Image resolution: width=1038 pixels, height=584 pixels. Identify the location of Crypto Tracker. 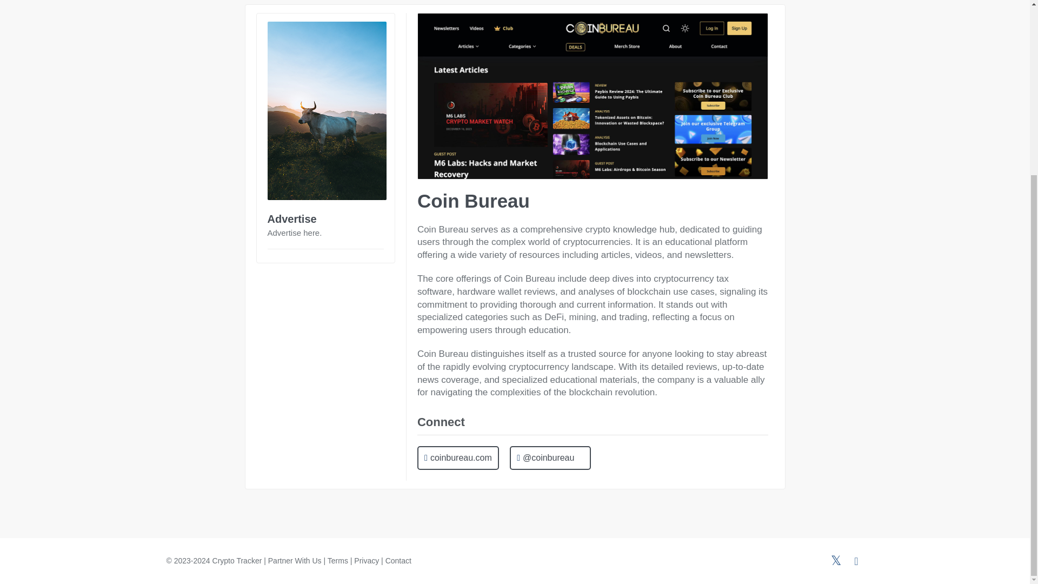
(237, 561).